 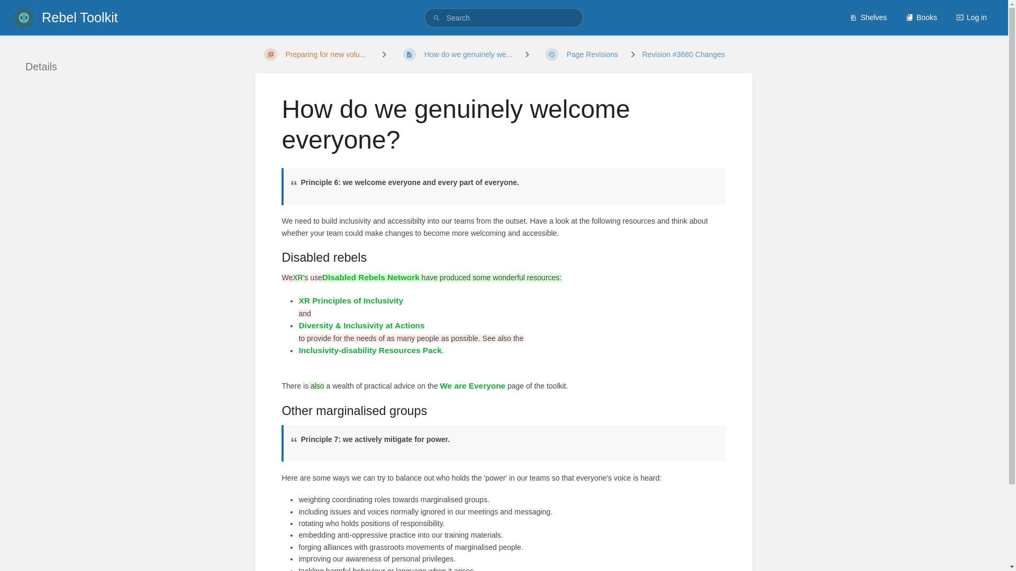 What do you see at coordinates (370, 277) in the screenshot?
I see `DIsabled Rebels Network` at bounding box center [370, 277].